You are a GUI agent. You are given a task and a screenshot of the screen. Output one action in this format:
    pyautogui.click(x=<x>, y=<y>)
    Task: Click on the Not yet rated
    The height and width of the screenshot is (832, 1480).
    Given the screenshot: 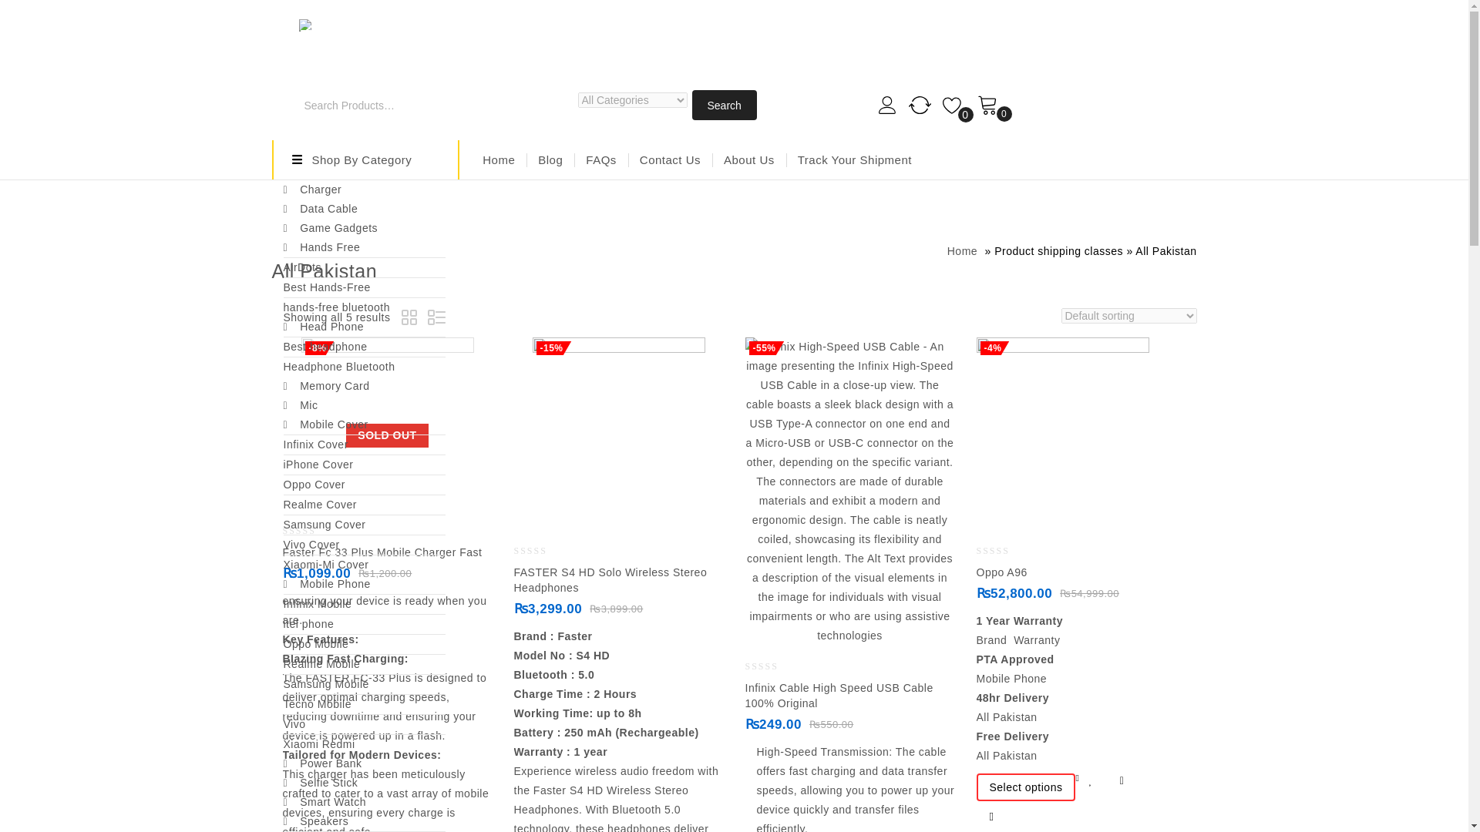 What is the action you would take?
    pyautogui.click(x=1005, y=550)
    